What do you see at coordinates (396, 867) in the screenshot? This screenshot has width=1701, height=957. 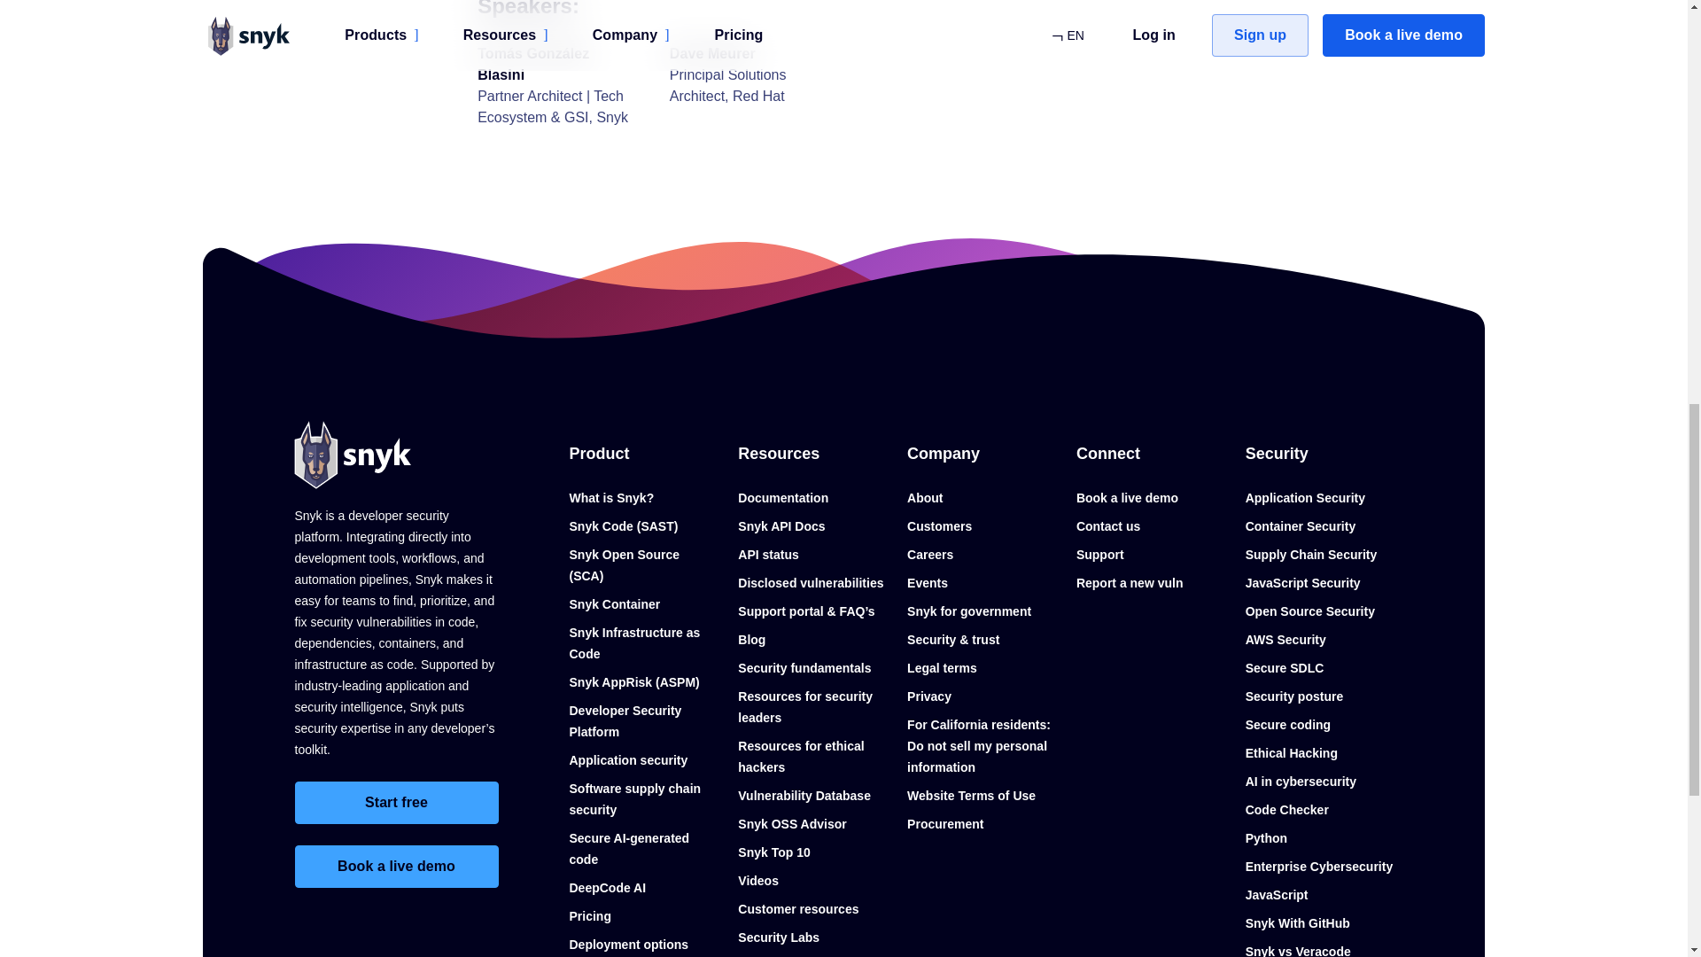 I see `Book a live demo` at bounding box center [396, 867].